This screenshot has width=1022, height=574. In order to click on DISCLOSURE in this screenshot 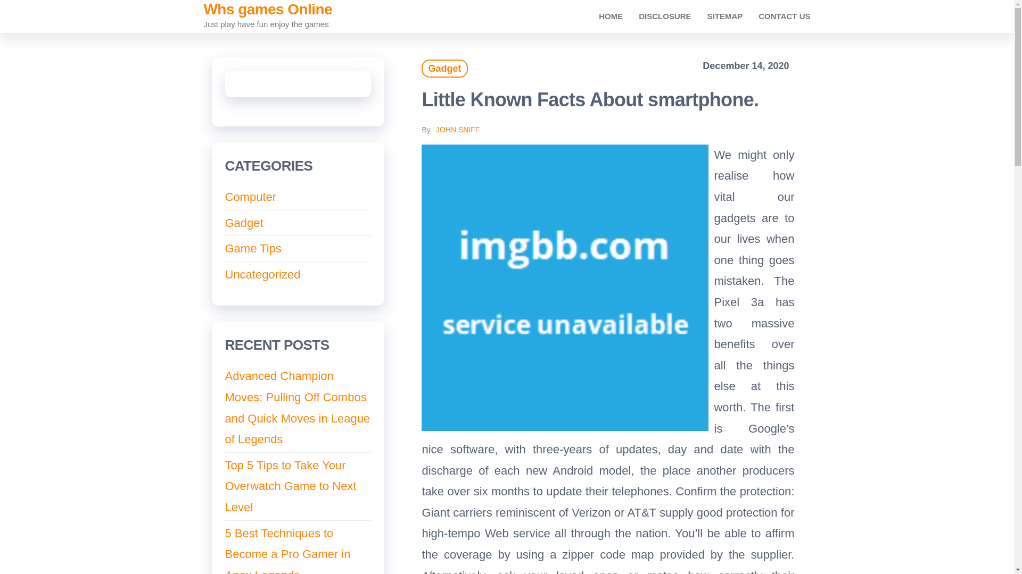, I will do `click(664, 16)`.